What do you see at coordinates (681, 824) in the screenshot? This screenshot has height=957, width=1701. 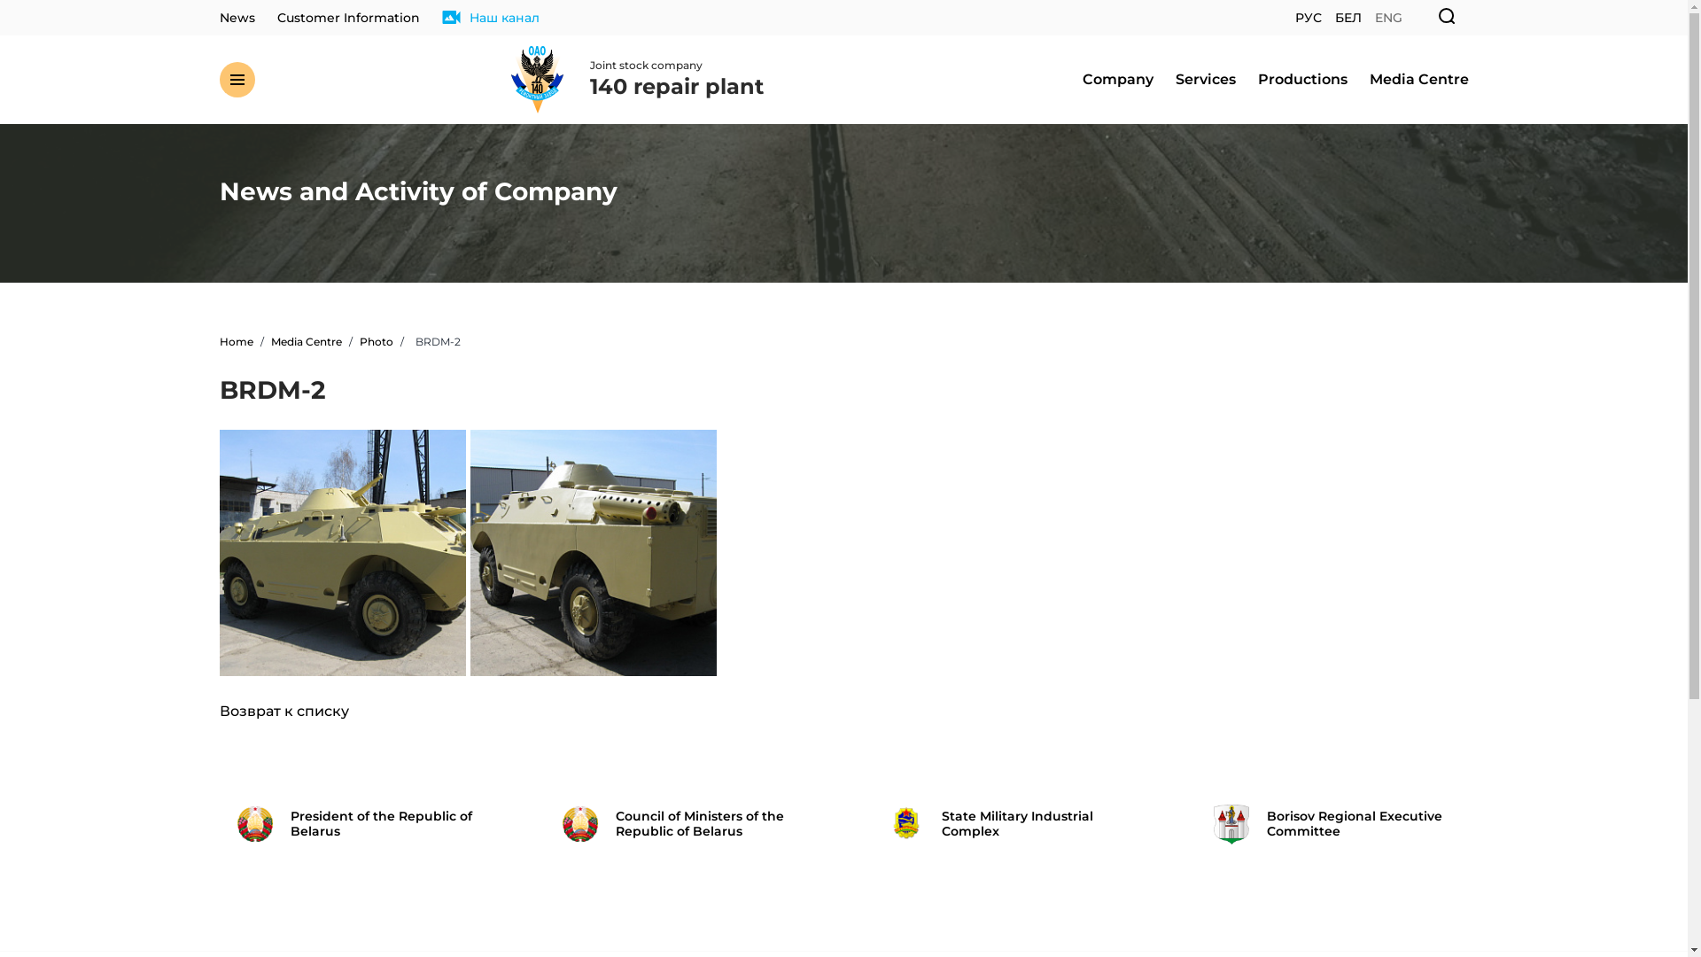 I see `Council of Ministers of the Republic of Belarus` at bounding box center [681, 824].